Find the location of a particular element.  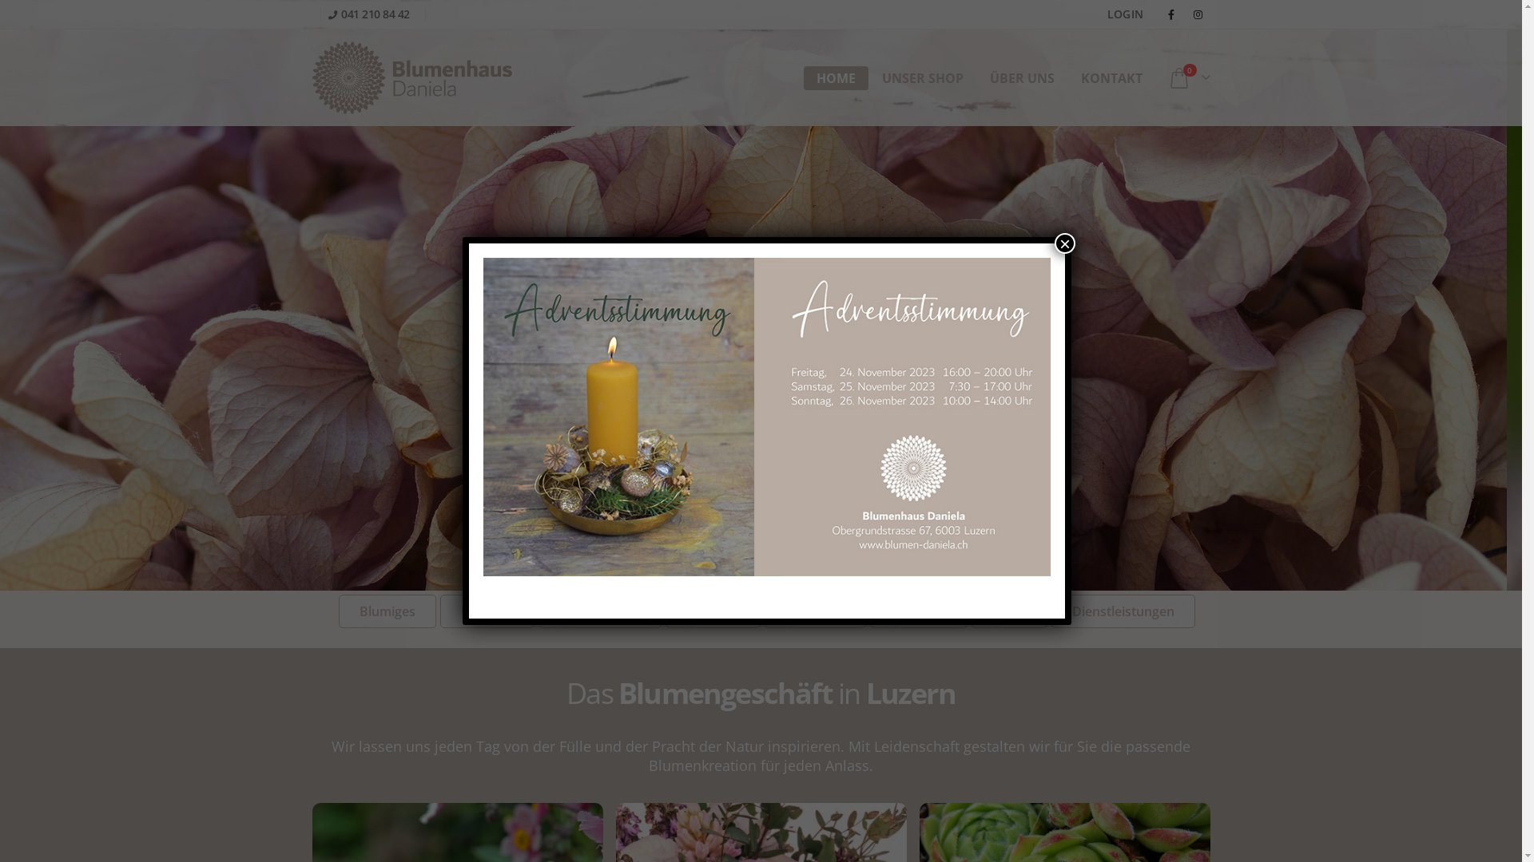

UNSER SHOP is located at coordinates (923, 78).